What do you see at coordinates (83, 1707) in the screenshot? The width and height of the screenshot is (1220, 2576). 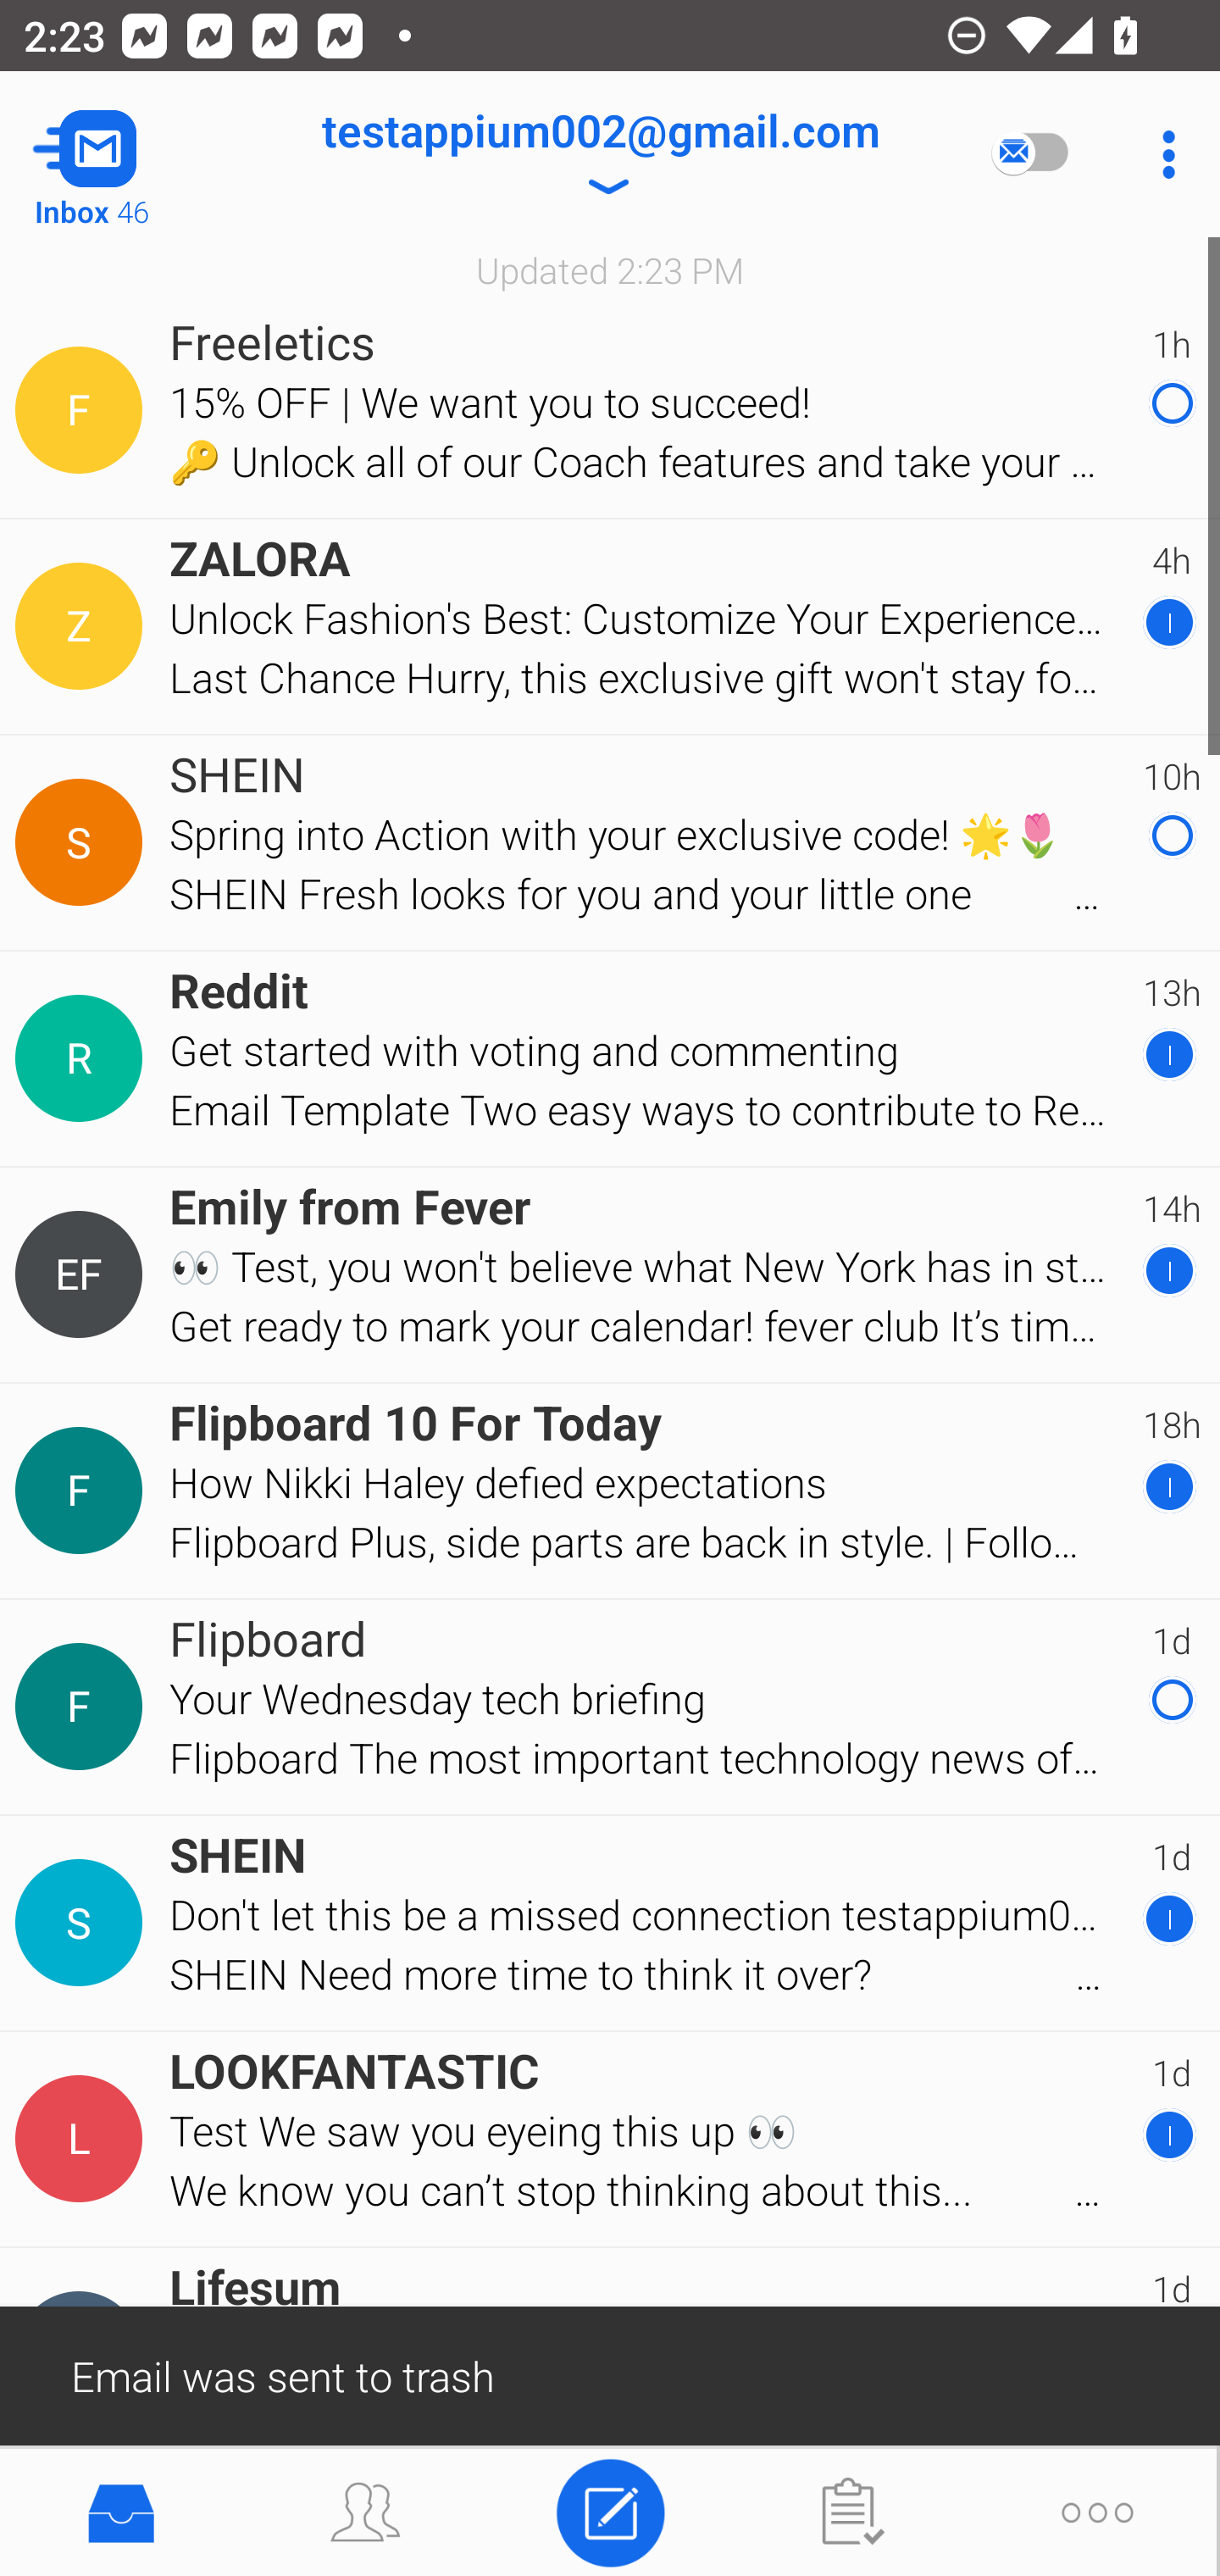 I see `Contact Details` at bounding box center [83, 1707].